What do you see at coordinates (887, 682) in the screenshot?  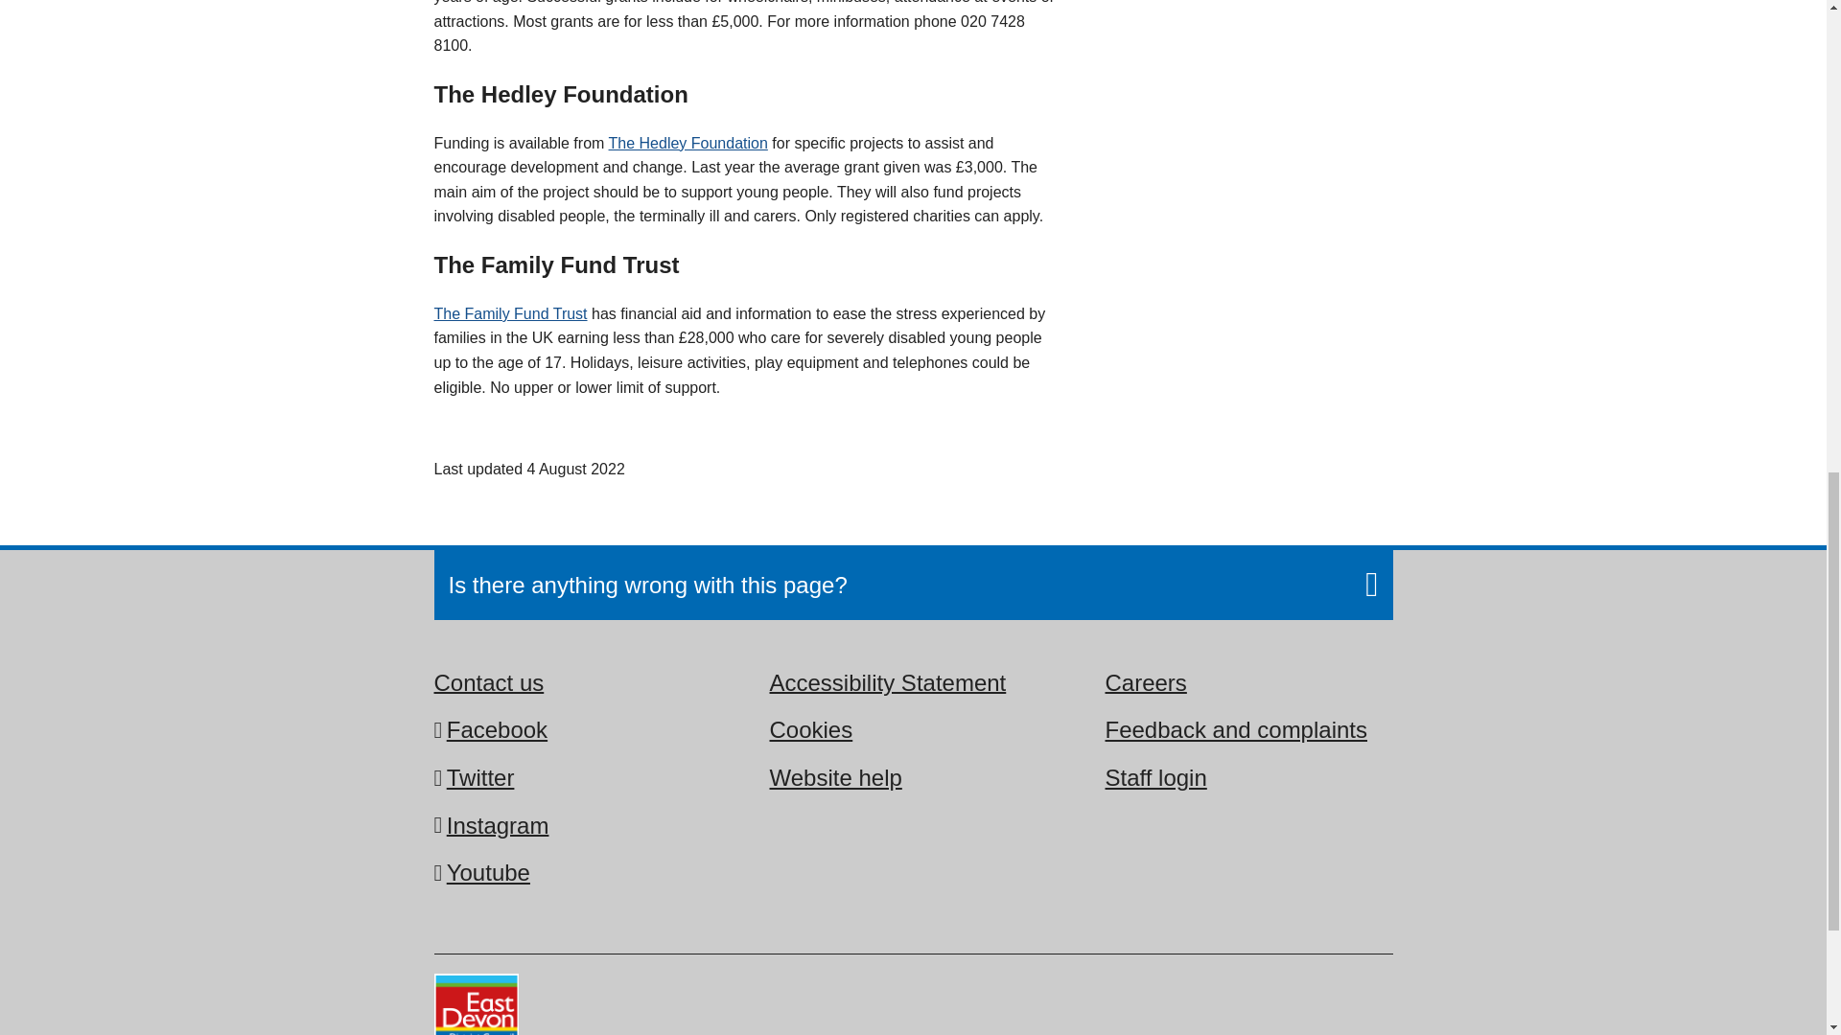 I see `Accessibility Statement` at bounding box center [887, 682].